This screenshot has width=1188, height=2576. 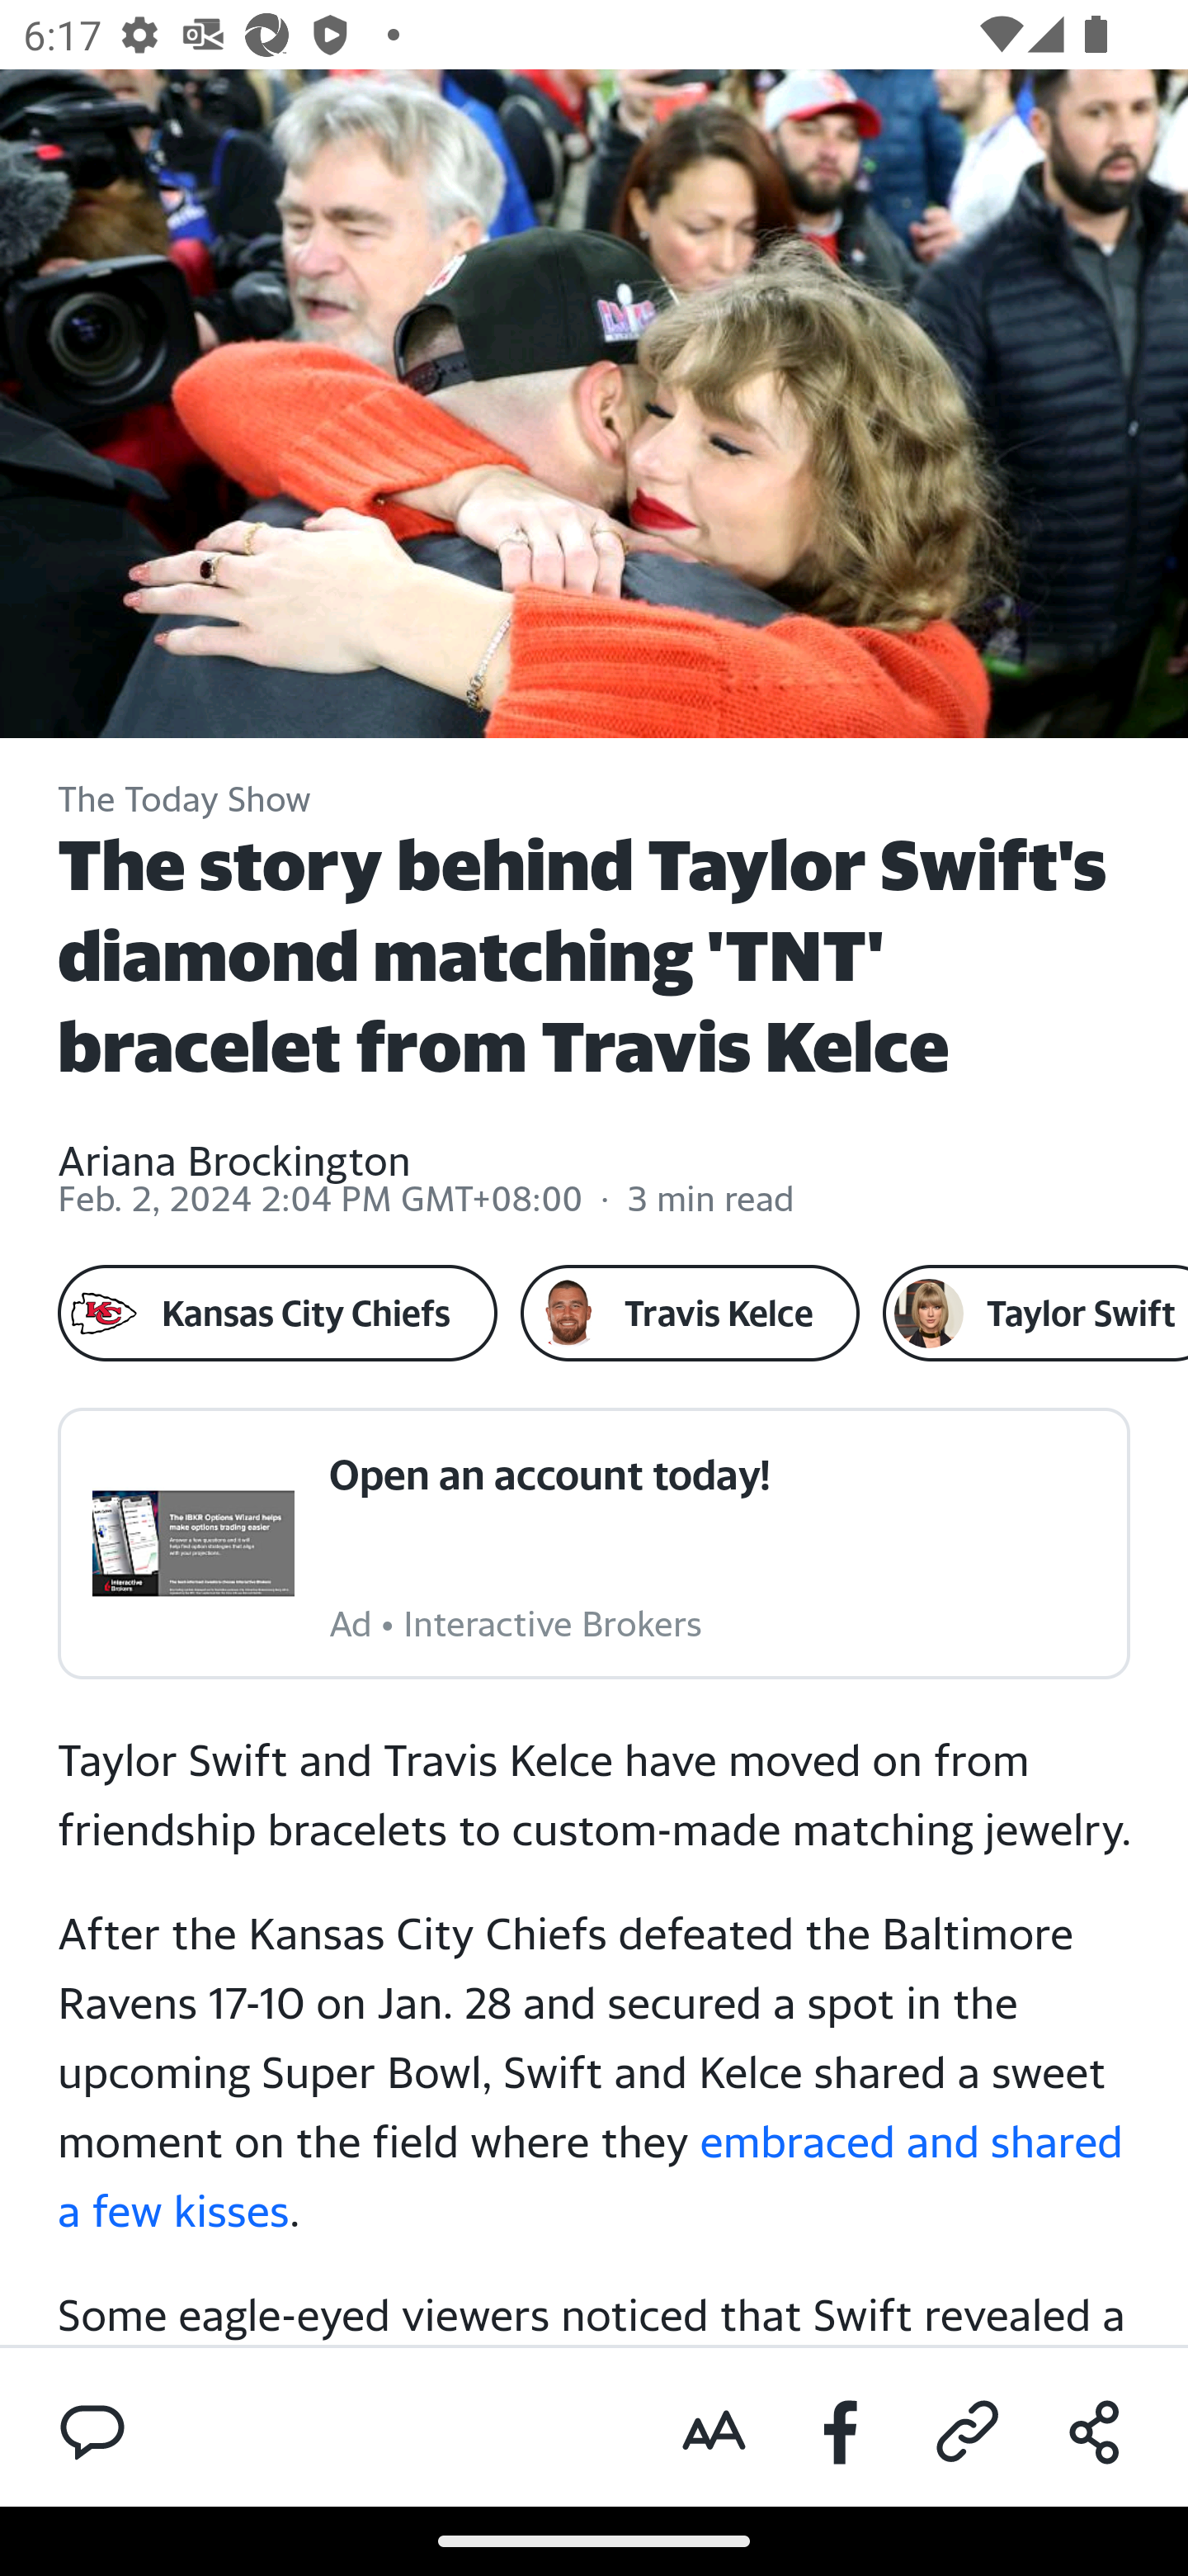 I want to click on Font size, so click(x=714, y=2432).